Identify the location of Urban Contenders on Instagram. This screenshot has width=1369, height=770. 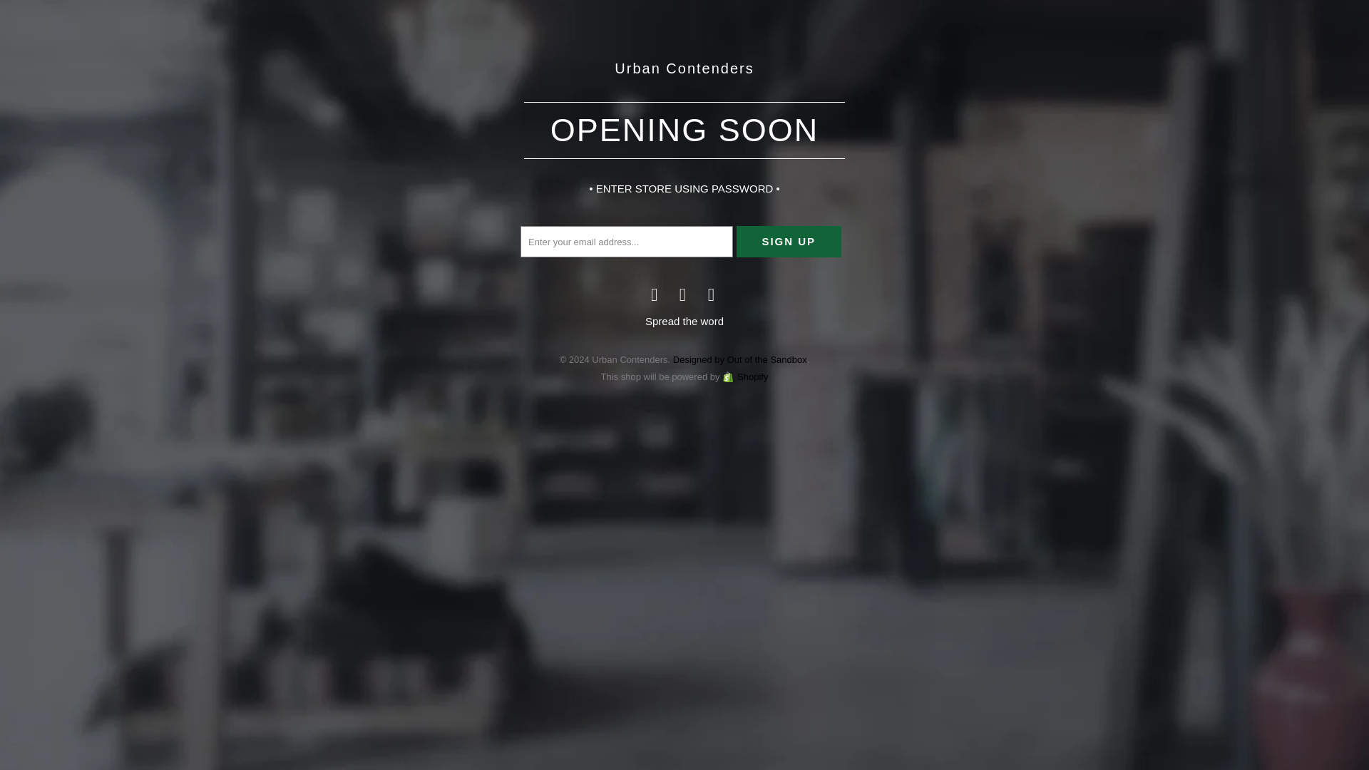
(712, 294).